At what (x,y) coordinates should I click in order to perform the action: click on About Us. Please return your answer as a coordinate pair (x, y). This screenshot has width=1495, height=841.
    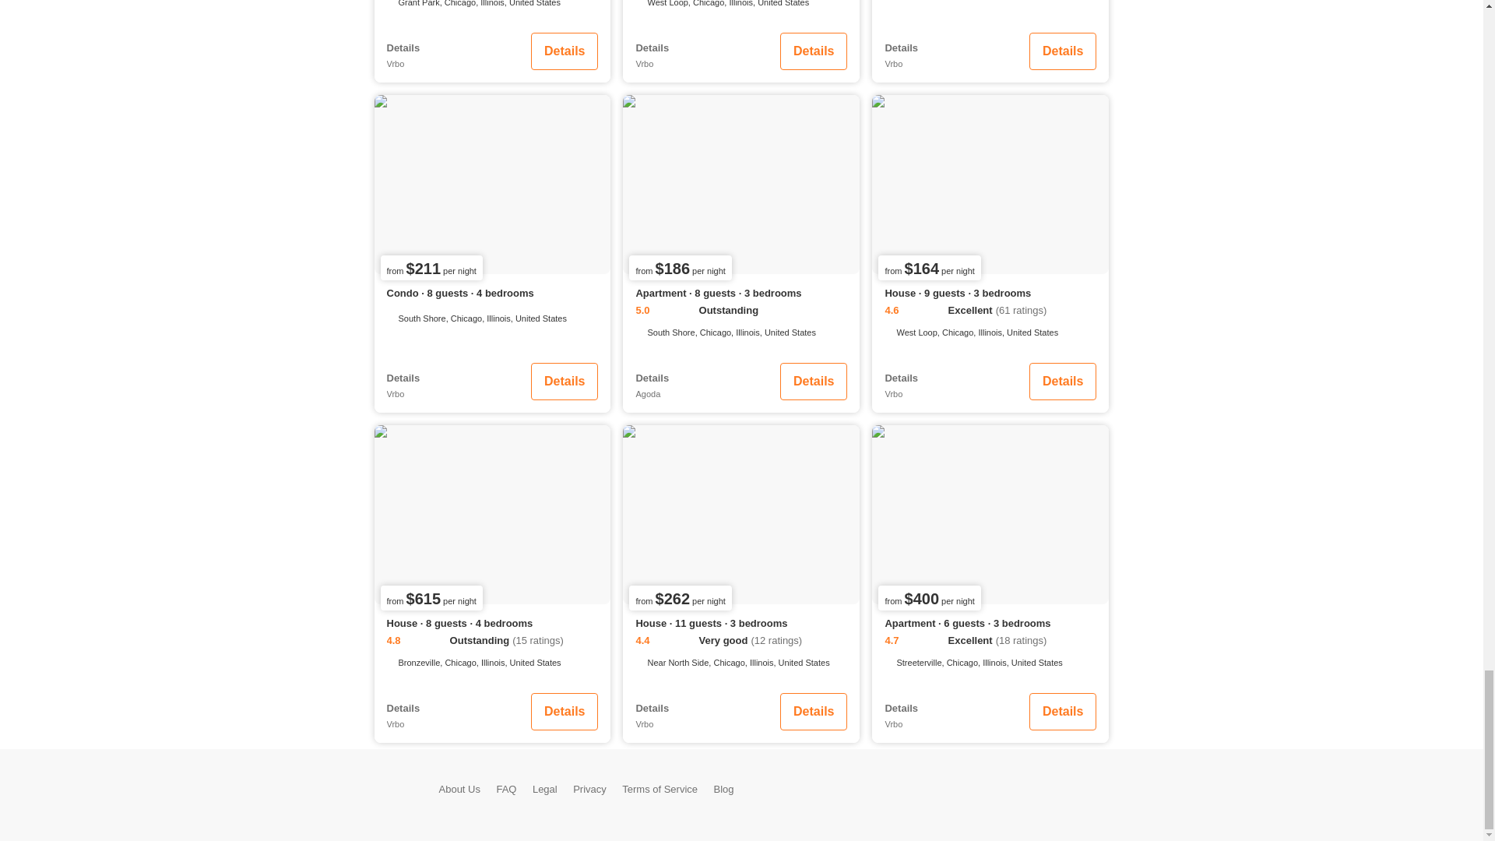
    Looking at the image, I should click on (459, 788).